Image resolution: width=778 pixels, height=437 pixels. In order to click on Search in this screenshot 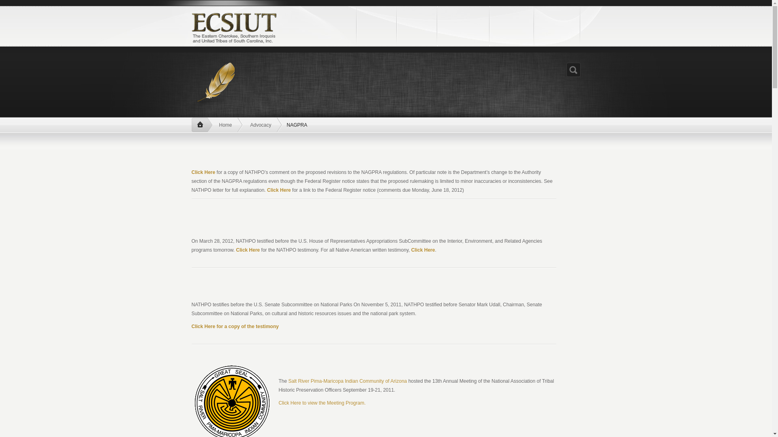, I will do `click(573, 70)`.